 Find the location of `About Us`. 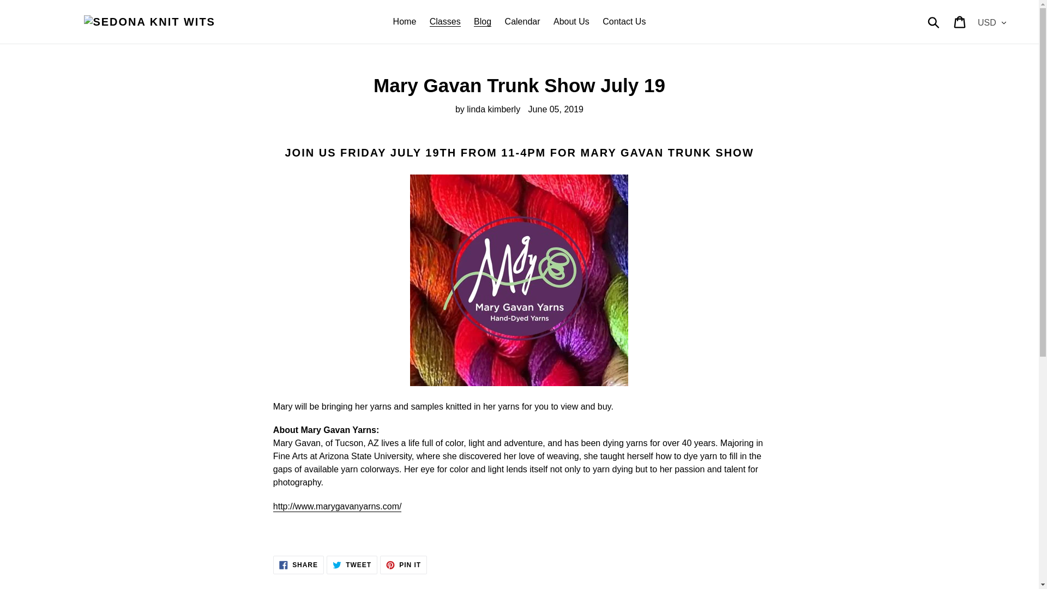

About Us is located at coordinates (934, 22).